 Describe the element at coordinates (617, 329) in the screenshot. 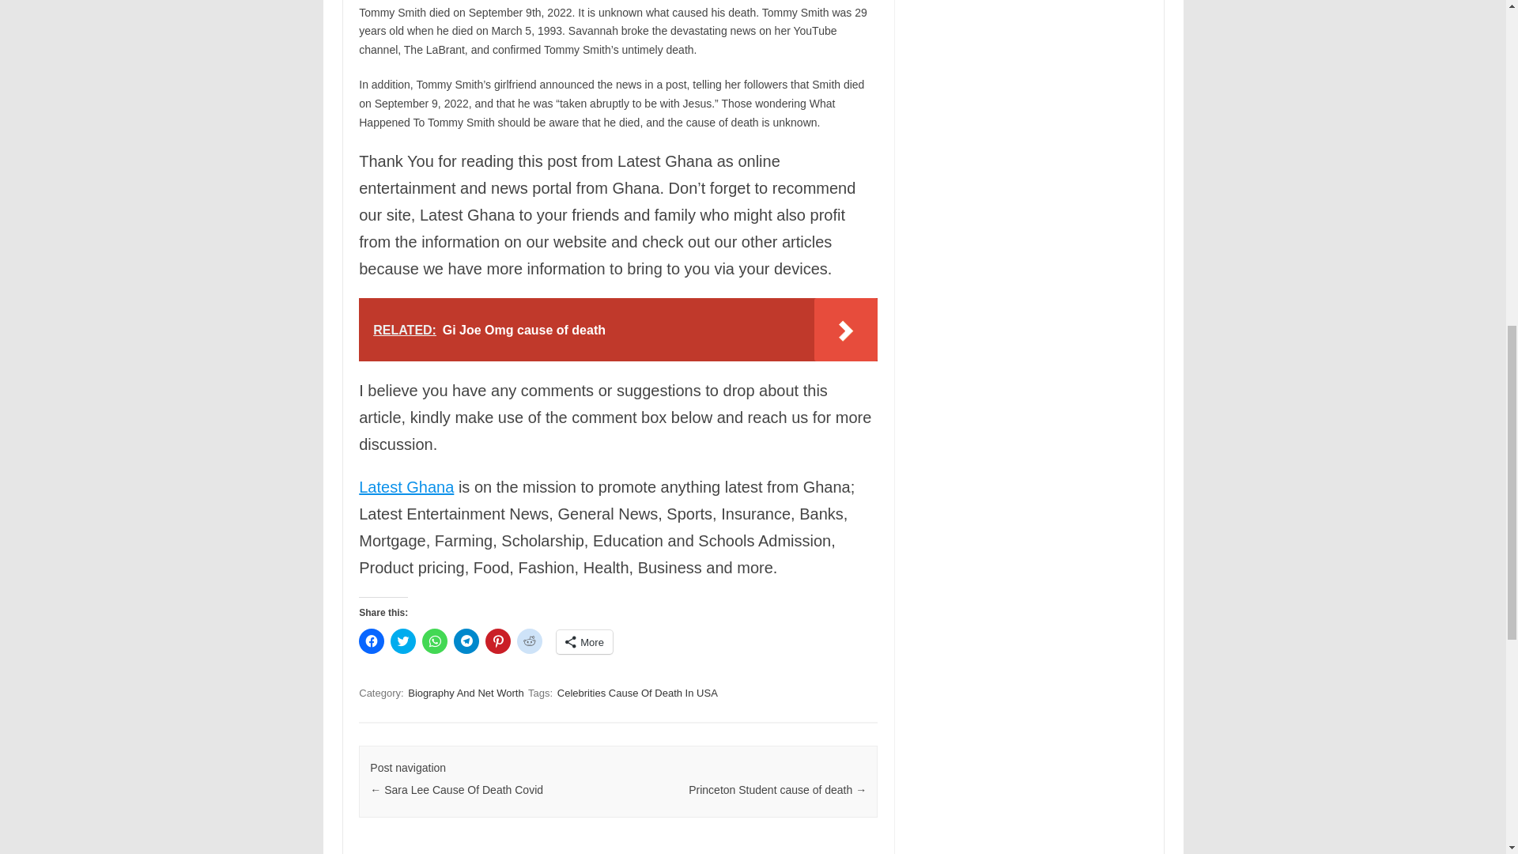

I see `RELATED:  Gi Joe Omg cause of death` at that location.